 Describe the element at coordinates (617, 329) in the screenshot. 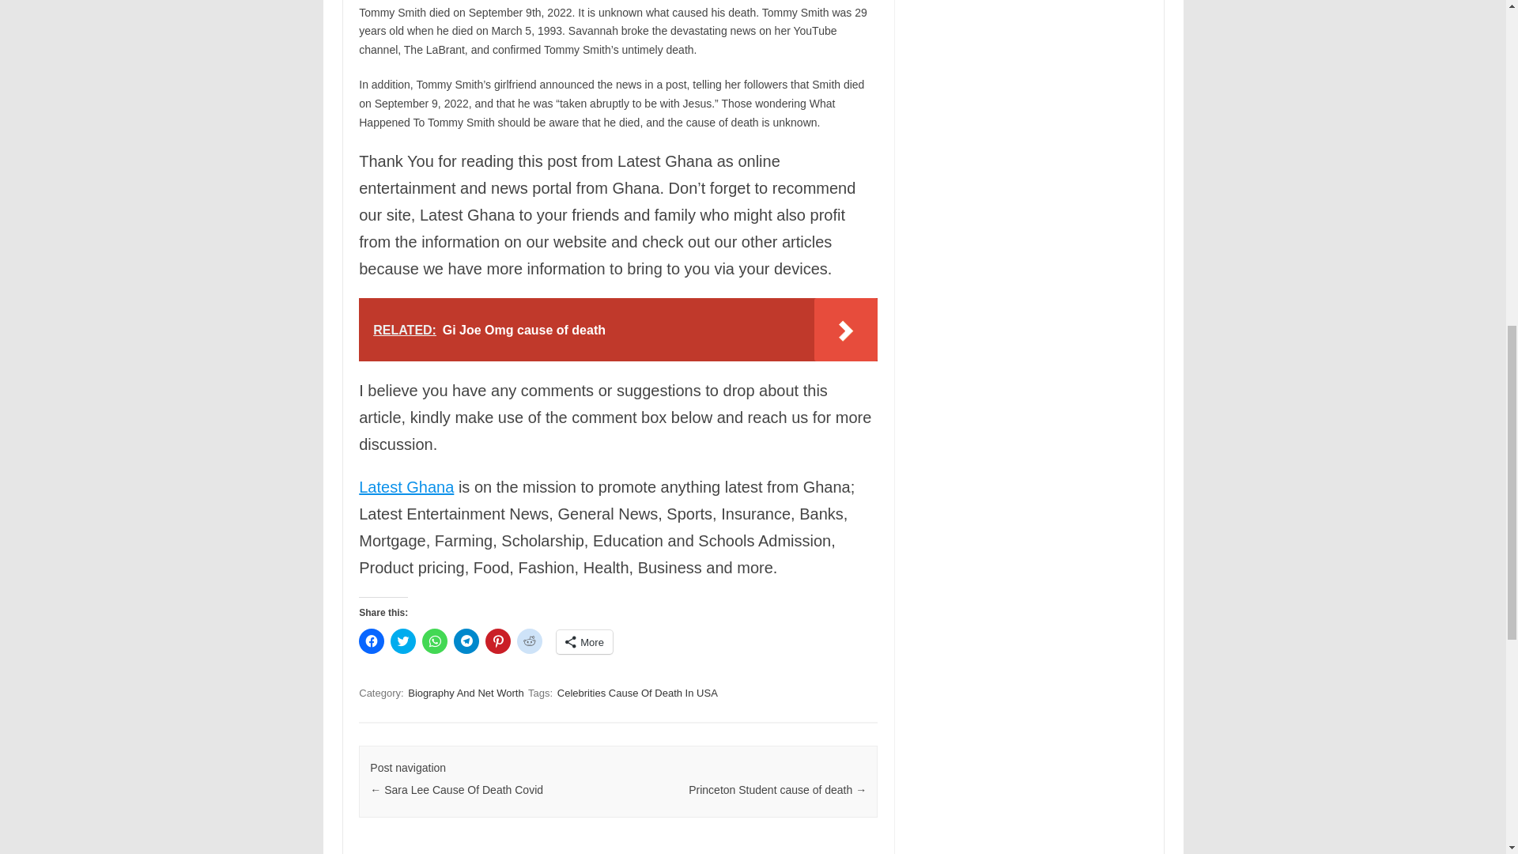

I see `RELATED:  Gi Joe Omg cause of death` at that location.